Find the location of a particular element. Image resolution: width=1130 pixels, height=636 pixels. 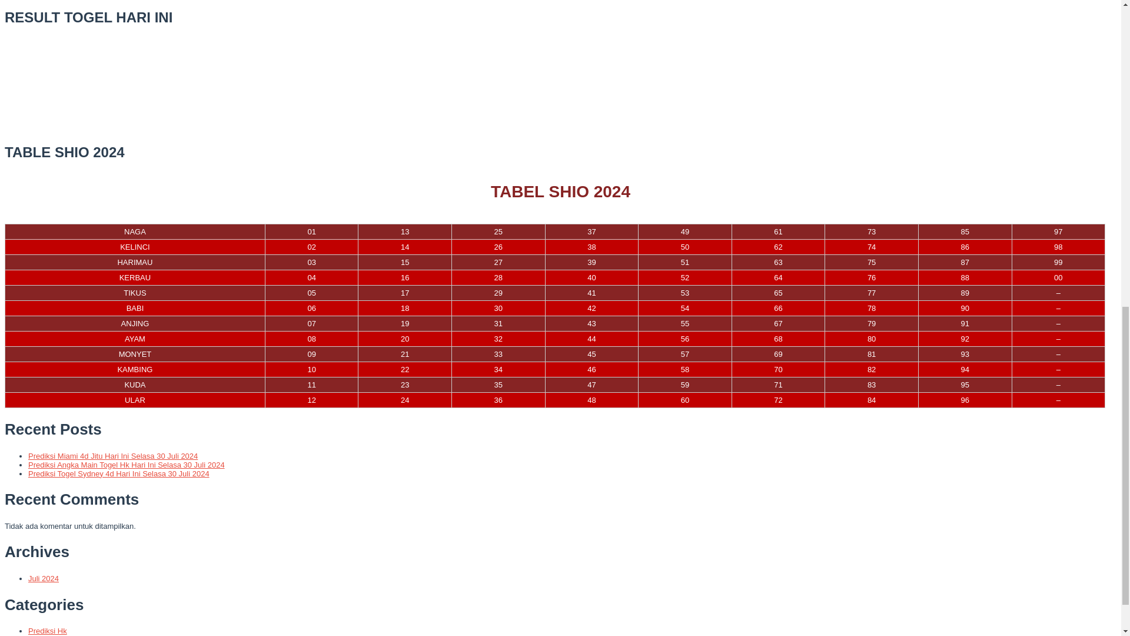

Prediksi Hk is located at coordinates (47, 630).